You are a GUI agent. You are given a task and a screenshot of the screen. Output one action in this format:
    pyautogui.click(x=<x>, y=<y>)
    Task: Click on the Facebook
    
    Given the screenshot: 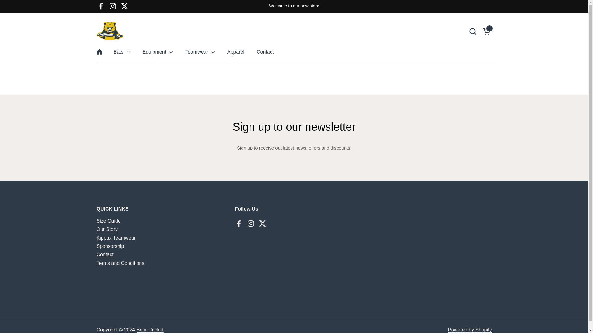 What is the action you would take?
    pyautogui.click(x=101, y=6)
    